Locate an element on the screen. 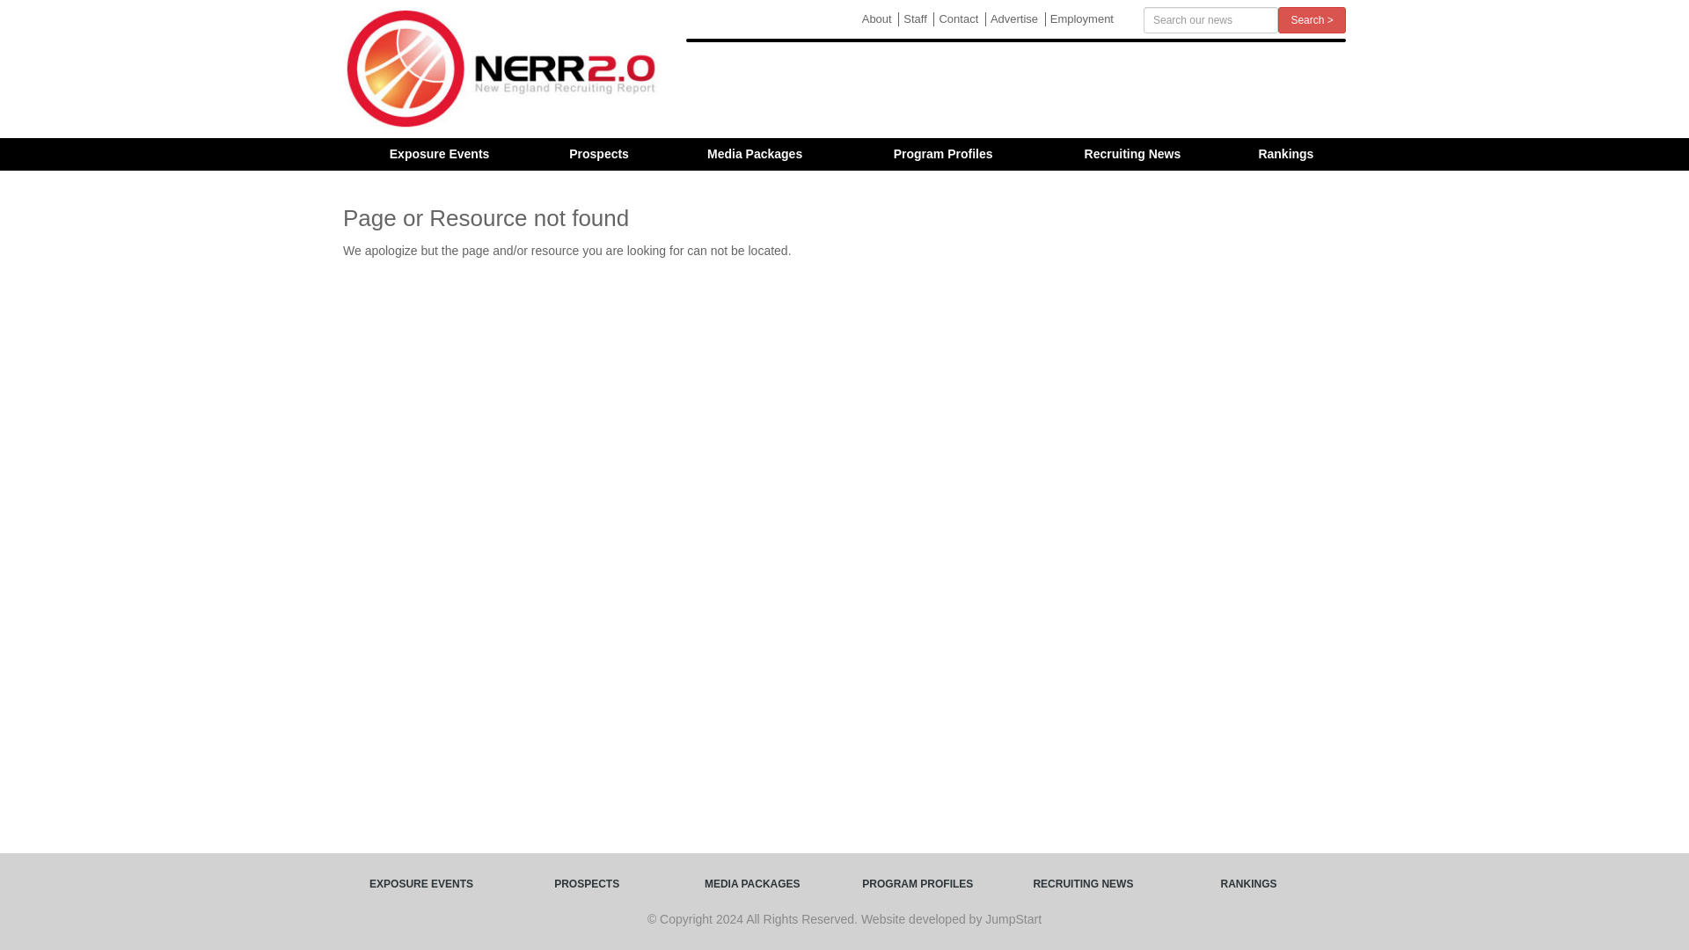 The width and height of the screenshot is (1689, 950). Prospects is located at coordinates (599, 154).